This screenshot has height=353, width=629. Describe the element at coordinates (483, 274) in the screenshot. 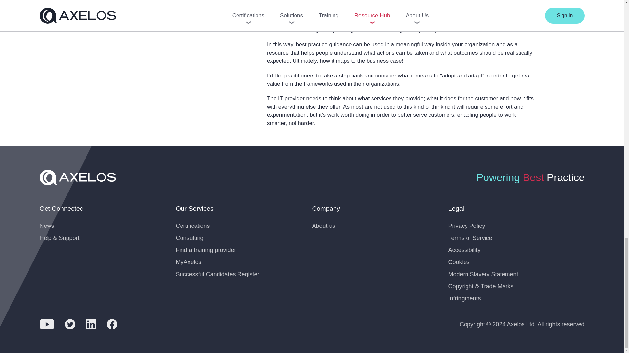

I see `Modern Slavery Statement` at that location.